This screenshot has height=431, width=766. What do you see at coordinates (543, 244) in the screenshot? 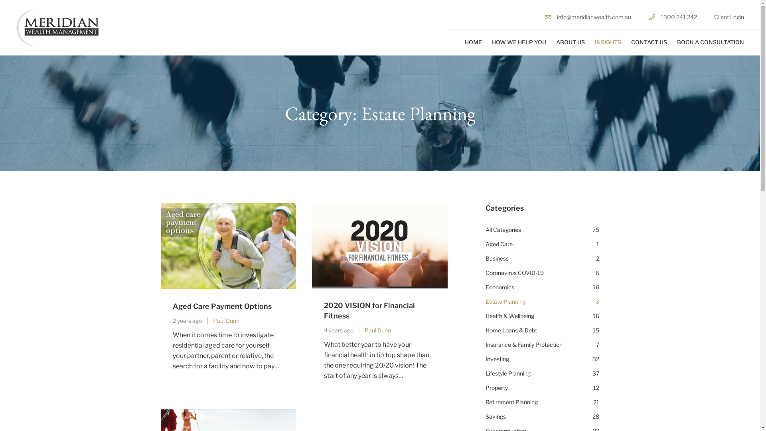
I see `Aged Care
1` at bounding box center [543, 244].